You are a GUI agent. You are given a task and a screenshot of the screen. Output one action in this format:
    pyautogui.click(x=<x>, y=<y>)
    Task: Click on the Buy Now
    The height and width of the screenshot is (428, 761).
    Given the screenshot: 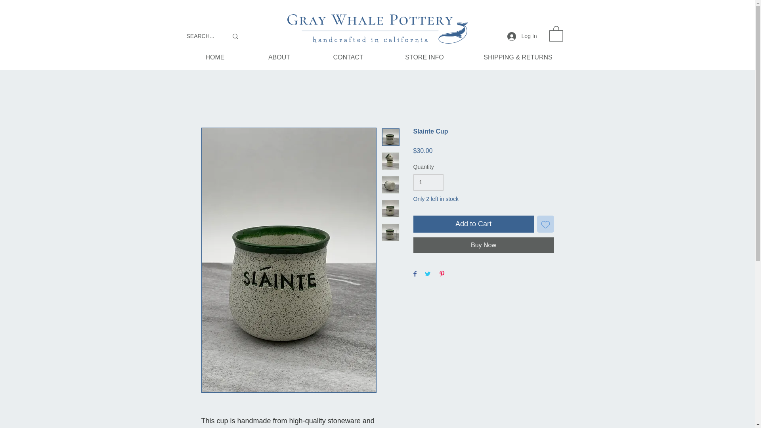 What is the action you would take?
    pyautogui.click(x=484, y=245)
    